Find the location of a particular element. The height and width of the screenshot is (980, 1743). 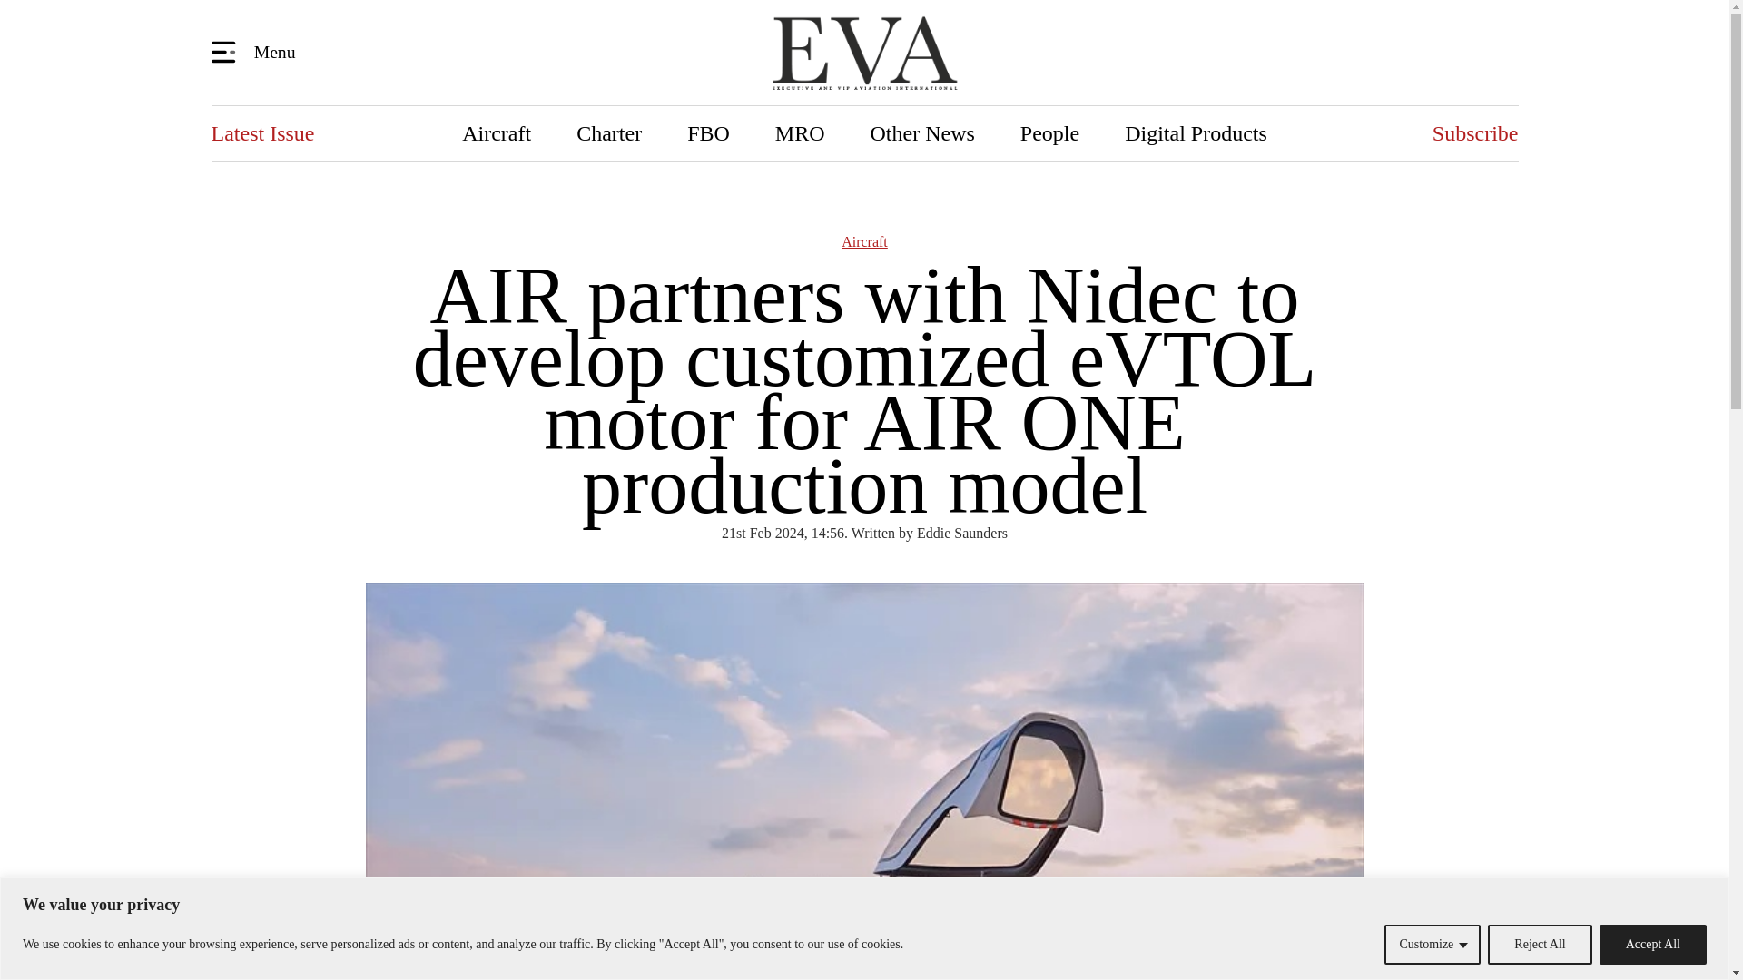

Subscribe is located at coordinates (1475, 132).